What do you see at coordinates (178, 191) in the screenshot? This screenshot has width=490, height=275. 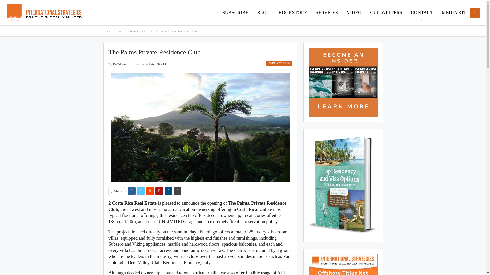 I see `share` at bounding box center [178, 191].